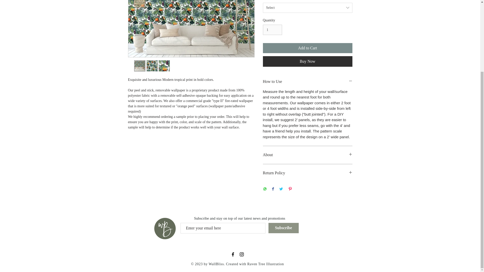  What do you see at coordinates (308, 155) in the screenshot?
I see `About` at bounding box center [308, 155].